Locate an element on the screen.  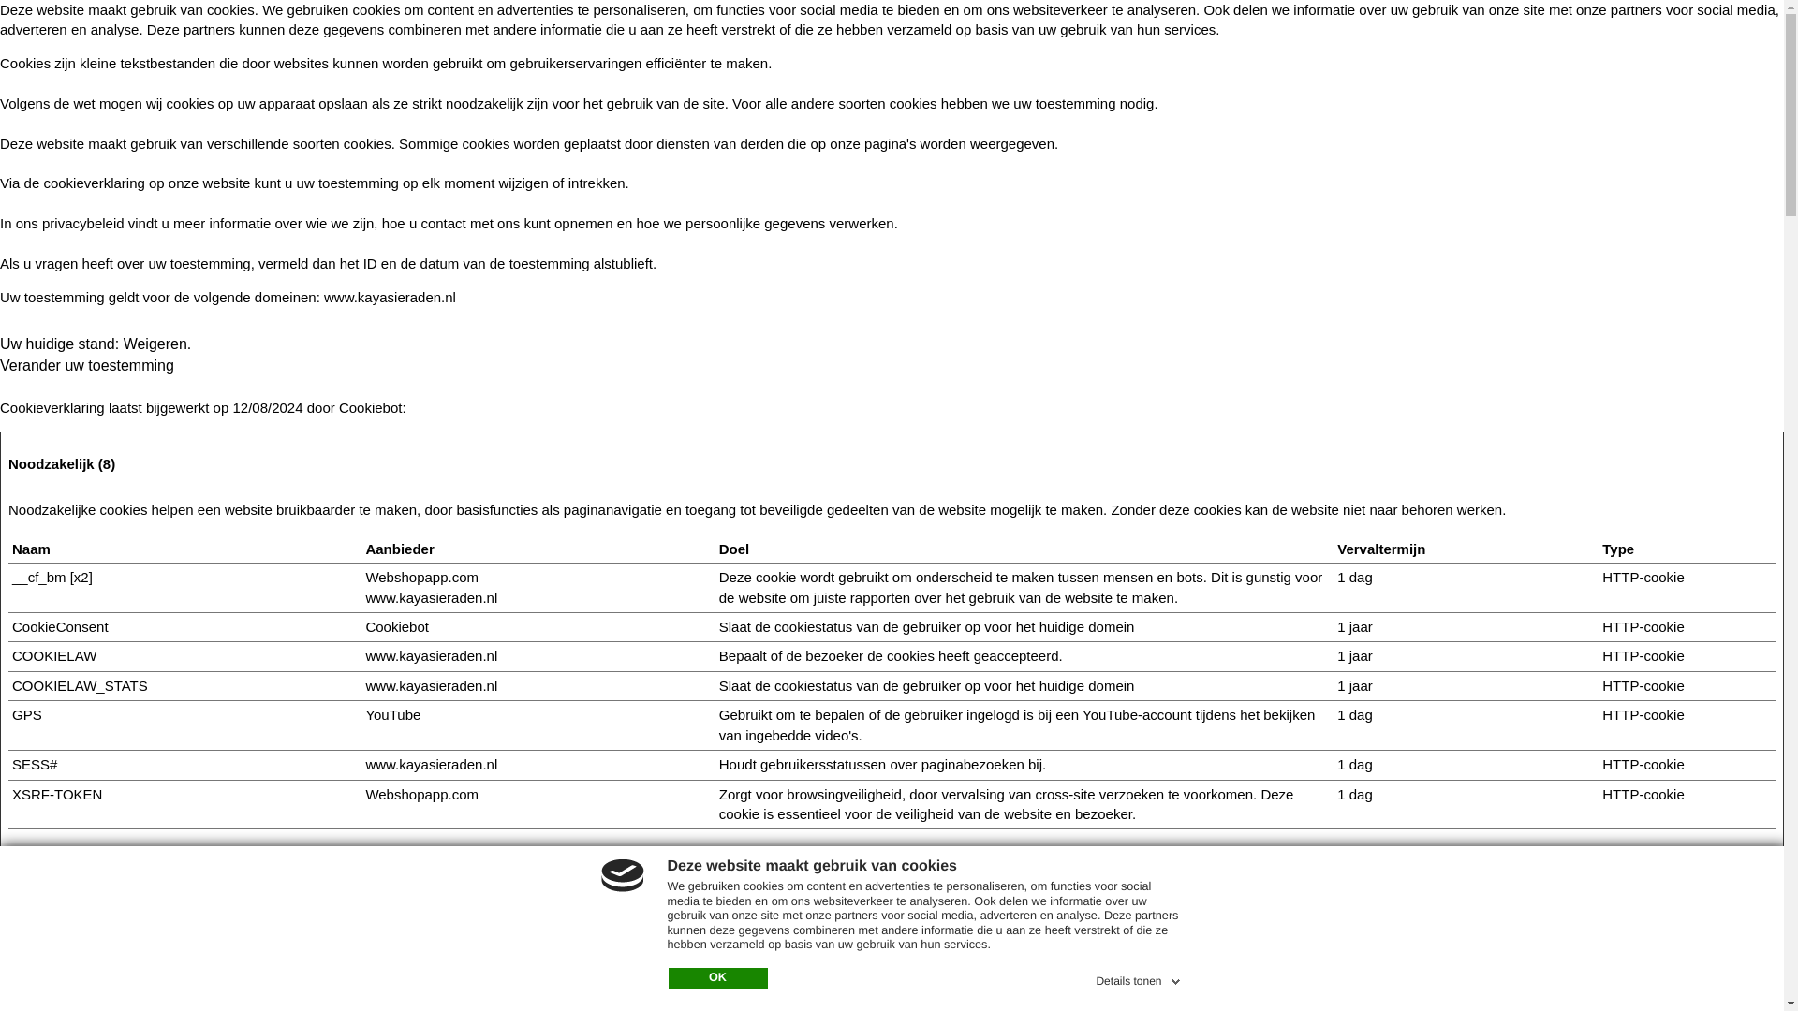
Webshopapp.com is located at coordinates (421, 577).